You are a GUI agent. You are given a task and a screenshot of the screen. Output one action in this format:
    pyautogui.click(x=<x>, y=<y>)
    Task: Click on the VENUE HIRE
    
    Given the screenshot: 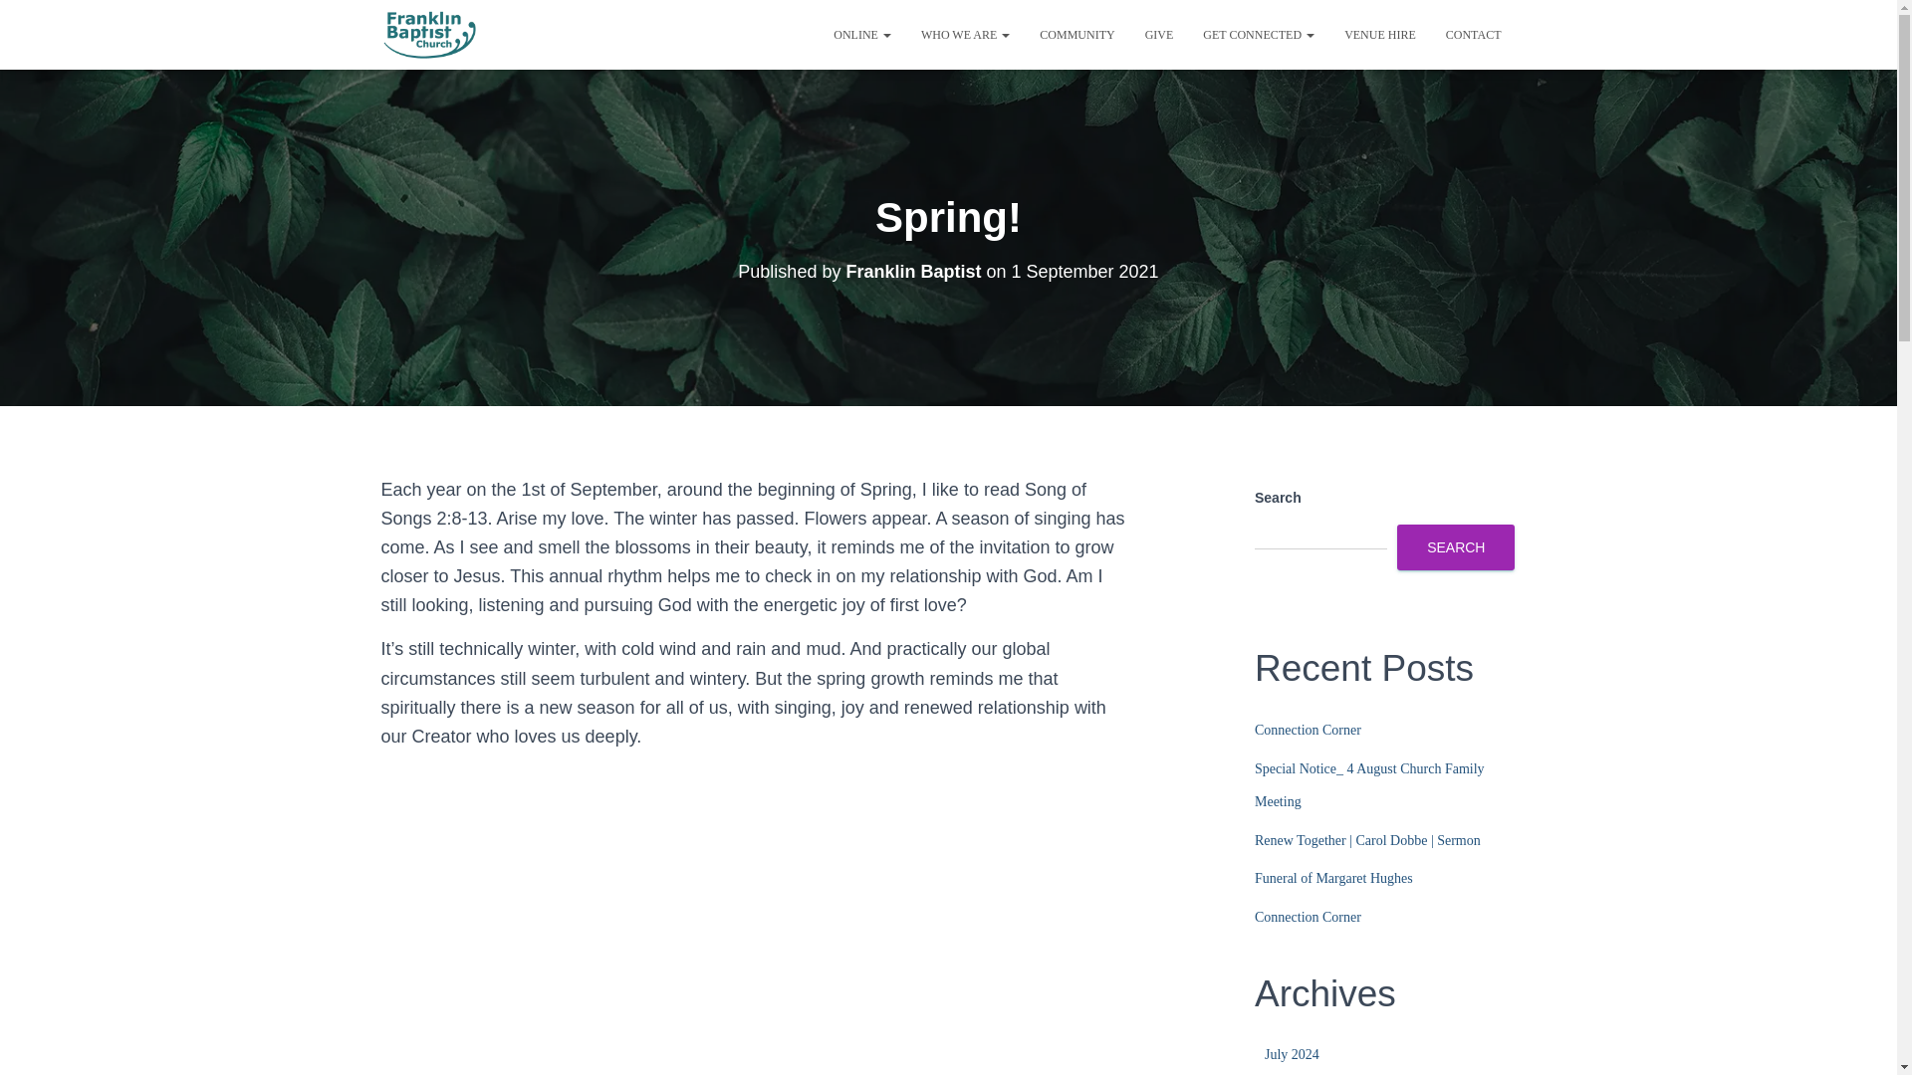 What is the action you would take?
    pyautogui.click(x=1379, y=34)
    